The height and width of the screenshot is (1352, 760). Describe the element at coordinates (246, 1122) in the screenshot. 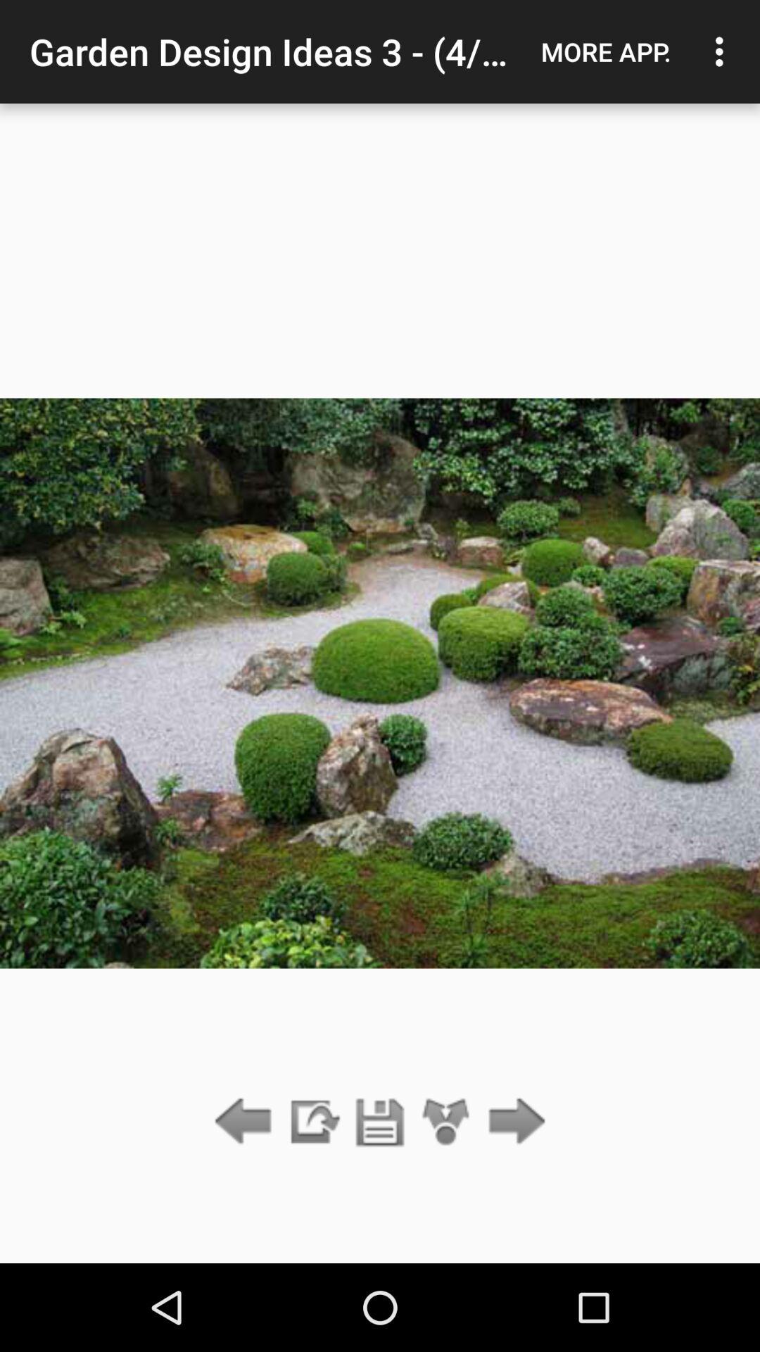

I see `go reverse option` at that location.